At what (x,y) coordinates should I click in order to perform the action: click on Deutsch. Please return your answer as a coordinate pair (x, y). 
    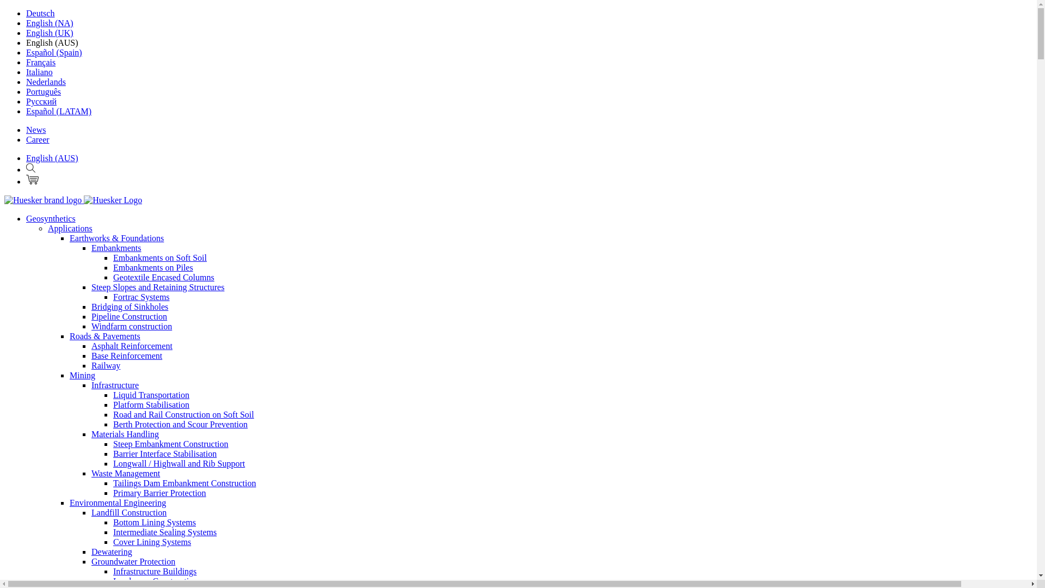
    Looking at the image, I should click on (40, 13).